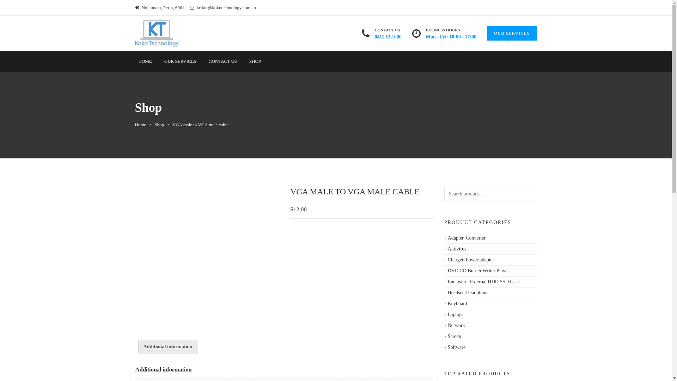  Describe the element at coordinates (223, 61) in the screenshot. I see `CONTACT US` at that location.